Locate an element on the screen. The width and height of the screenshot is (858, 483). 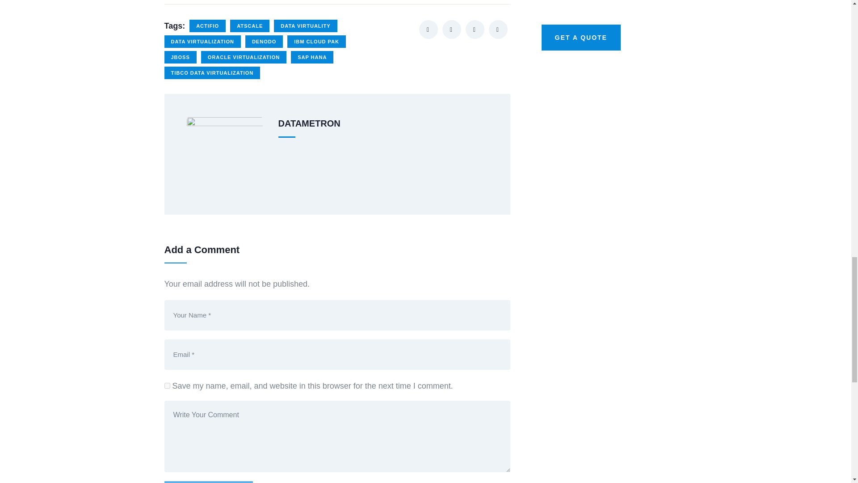
ORACLE VIRTUALIZATION is located at coordinates (244, 57).